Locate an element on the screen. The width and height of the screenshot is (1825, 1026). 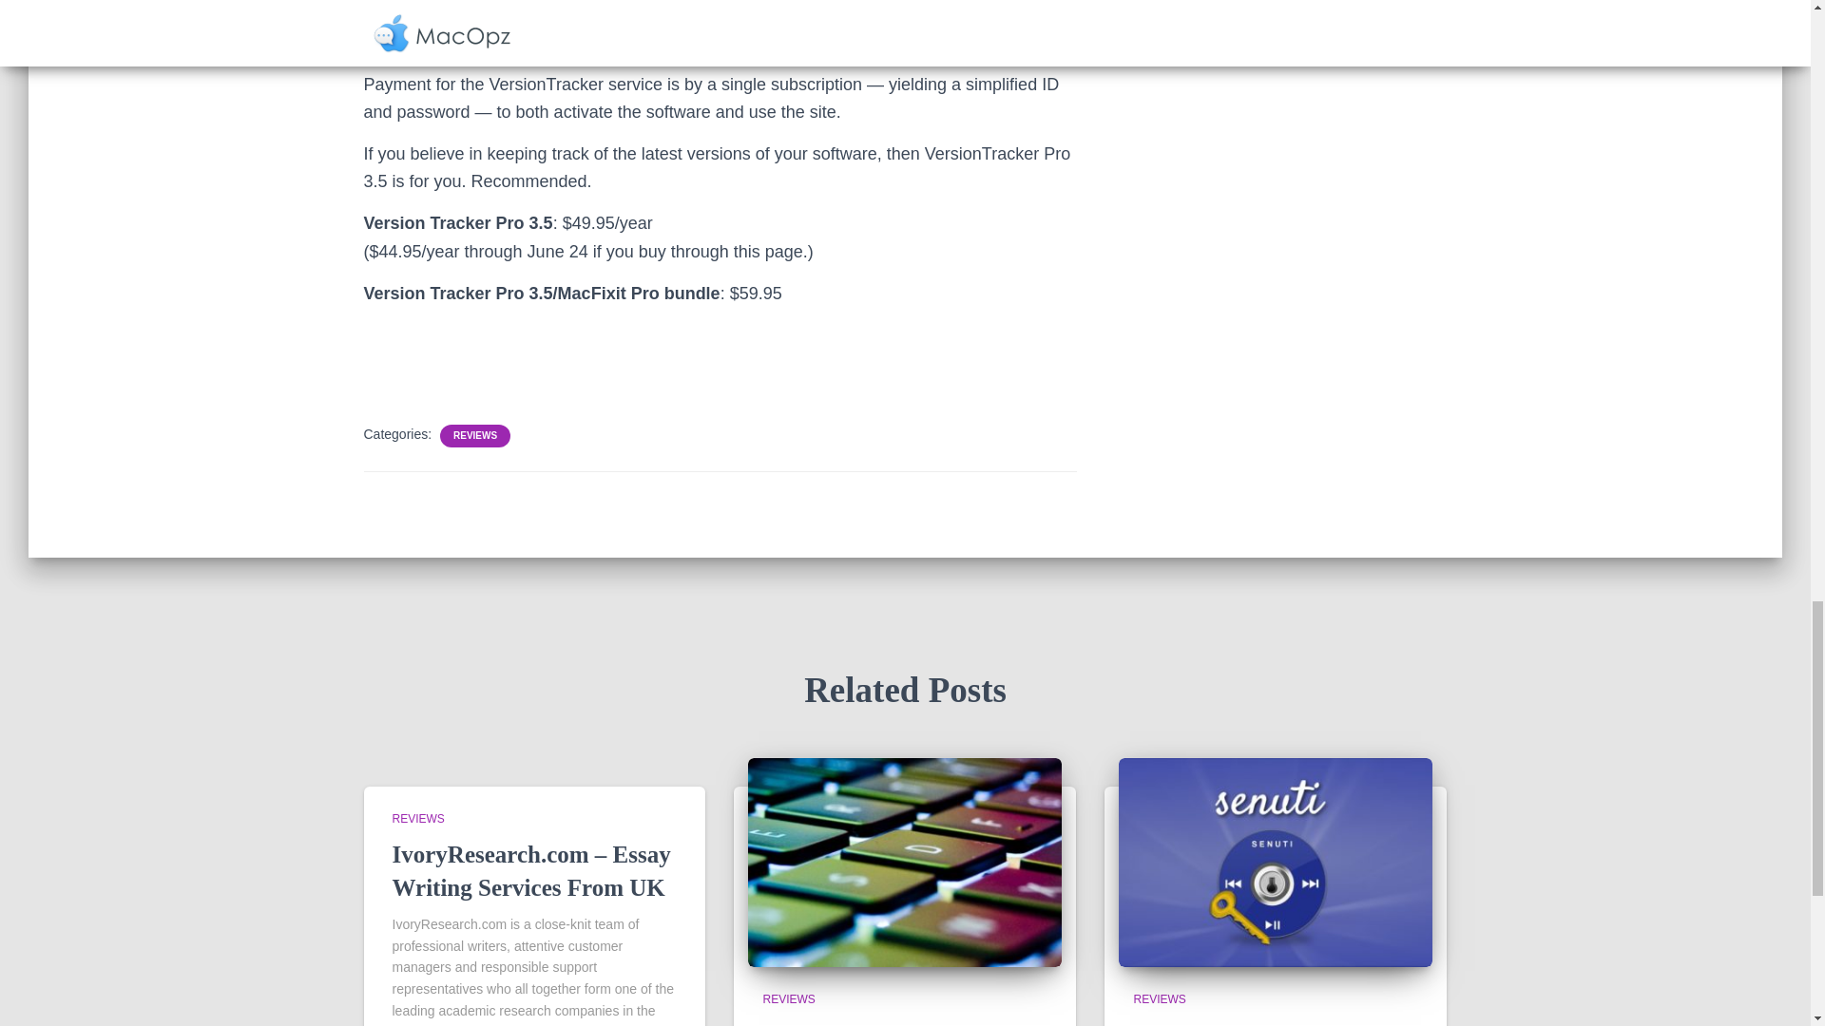
REVIEWS is located at coordinates (417, 819).